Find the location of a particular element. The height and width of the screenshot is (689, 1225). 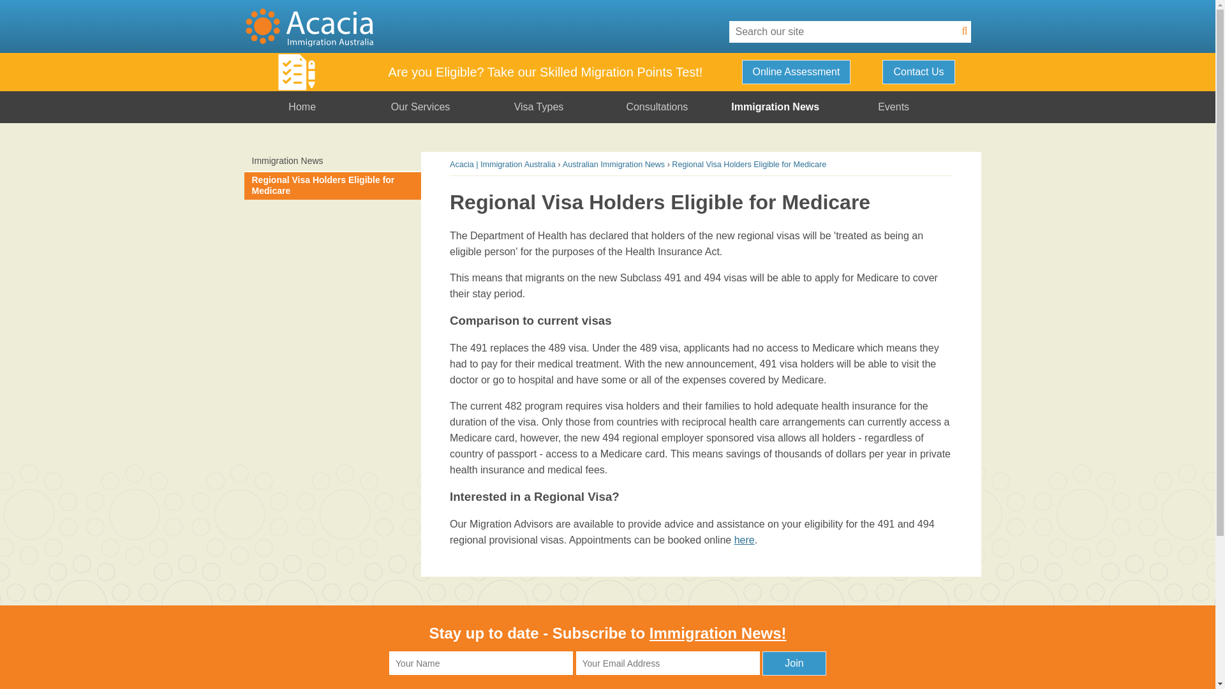

Immigration News is located at coordinates (775, 107).